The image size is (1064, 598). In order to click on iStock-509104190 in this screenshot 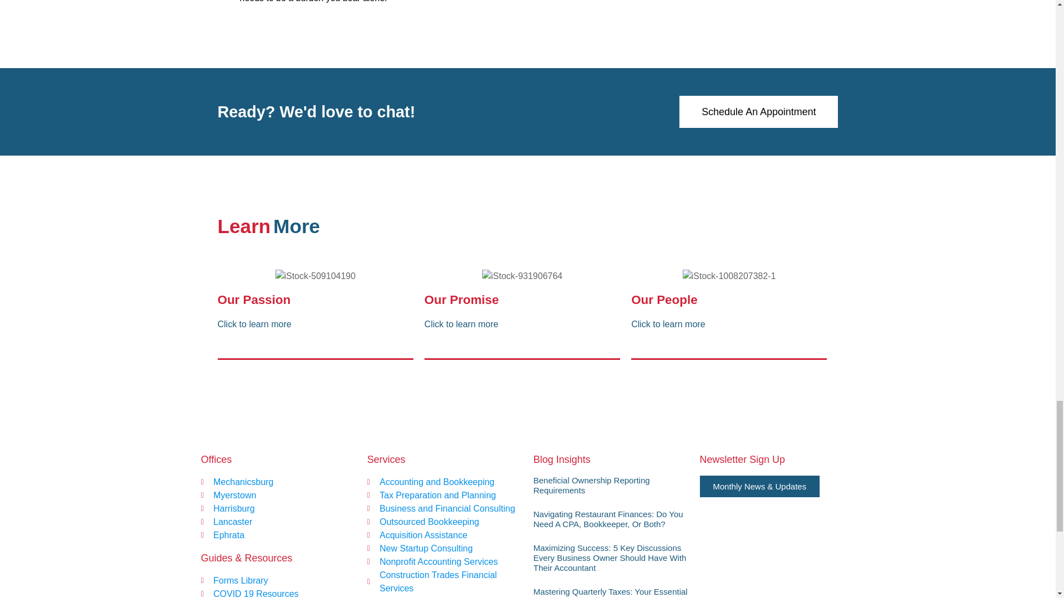, I will do `click(315, 276)`.